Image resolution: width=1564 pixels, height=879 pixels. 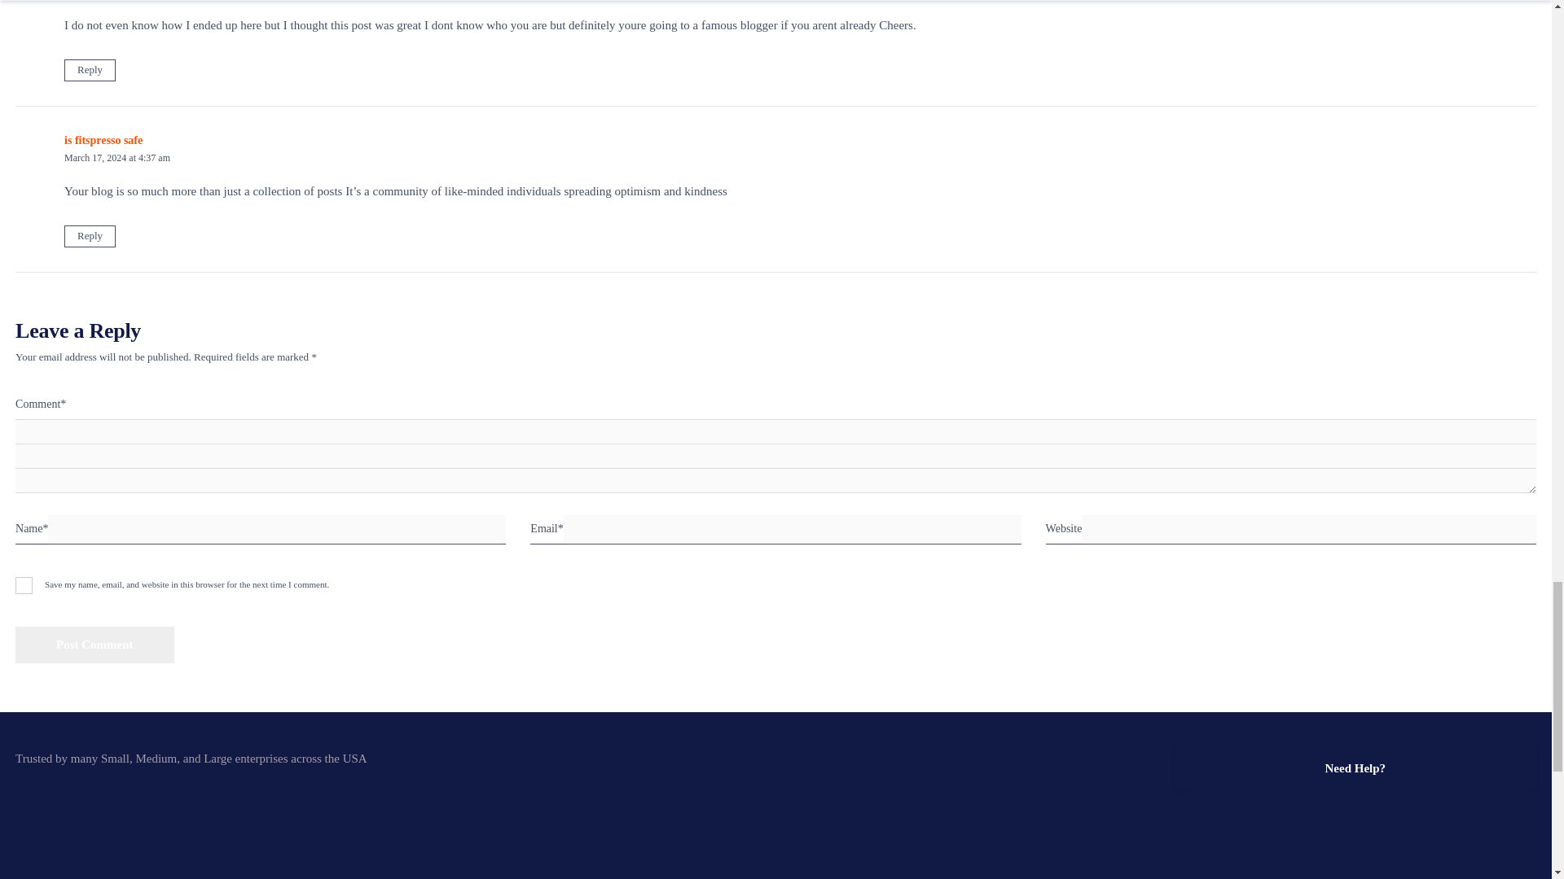 What do you see at coordinates (94, 645) in the screenshot?
I see `Post Comment` at bounding box center [94, 645].